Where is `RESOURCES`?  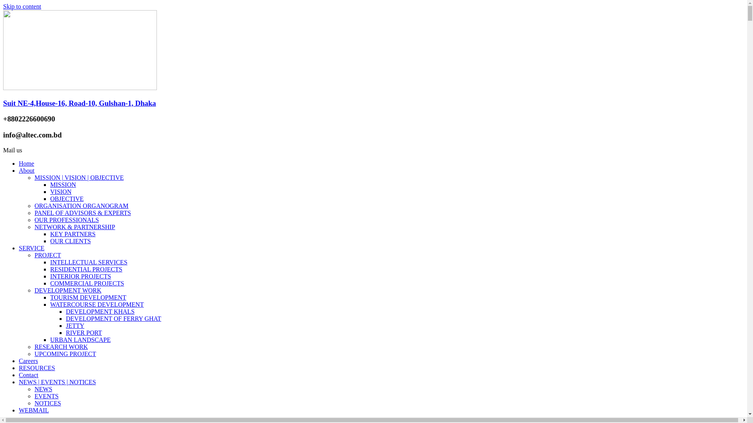 RESOURCES is located at coordinates (37, 368).